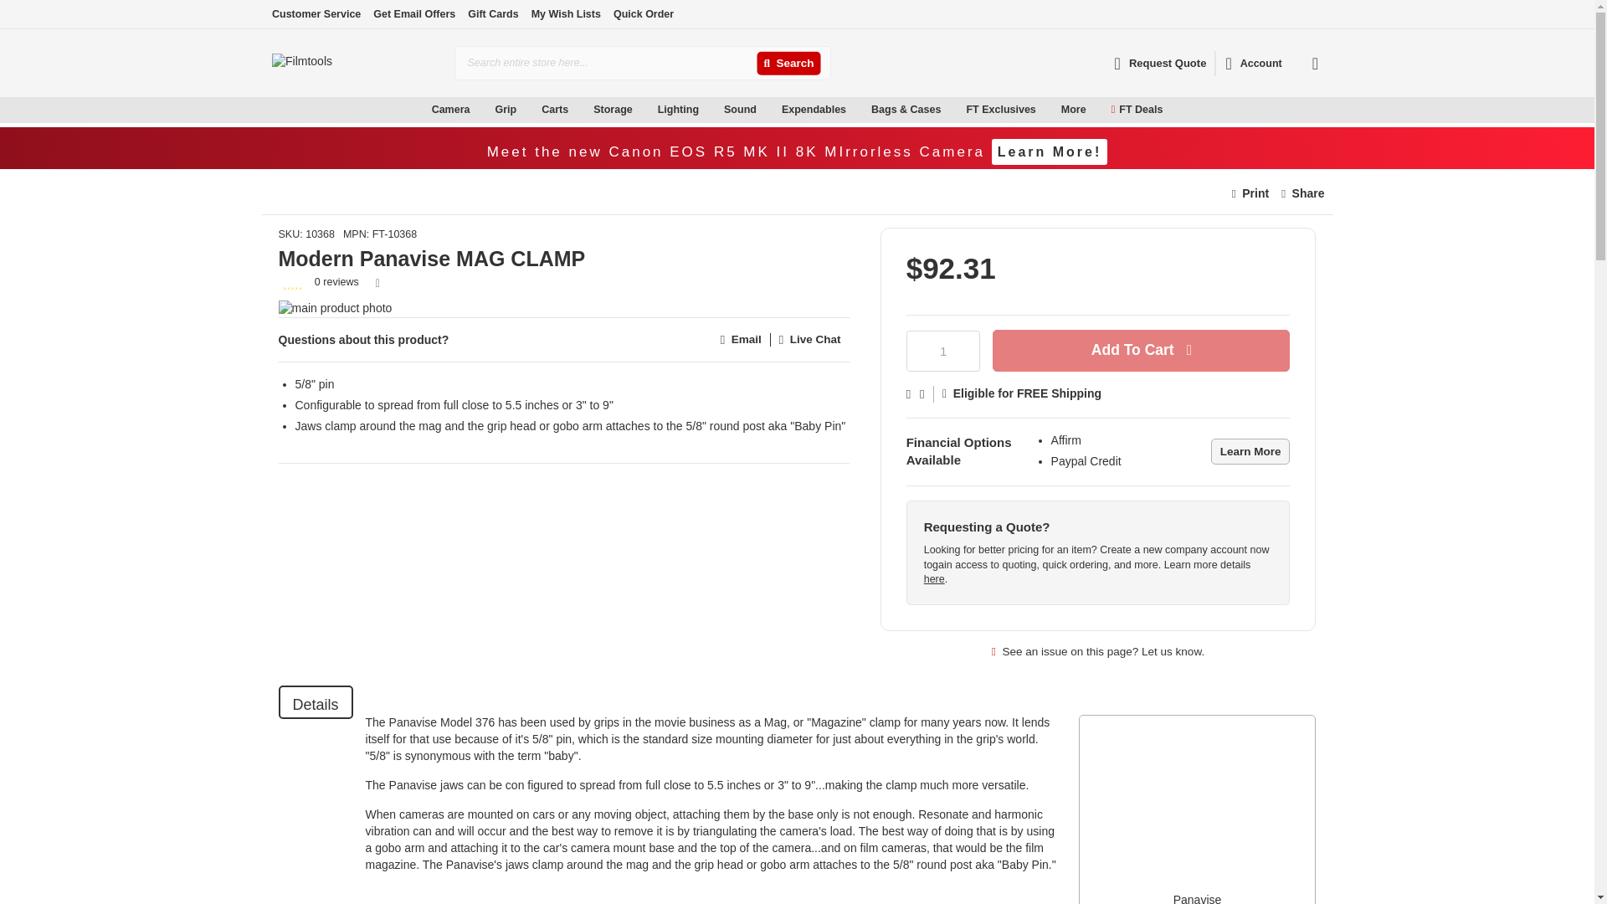  I want to click on Filmtools, so click(355, 63).